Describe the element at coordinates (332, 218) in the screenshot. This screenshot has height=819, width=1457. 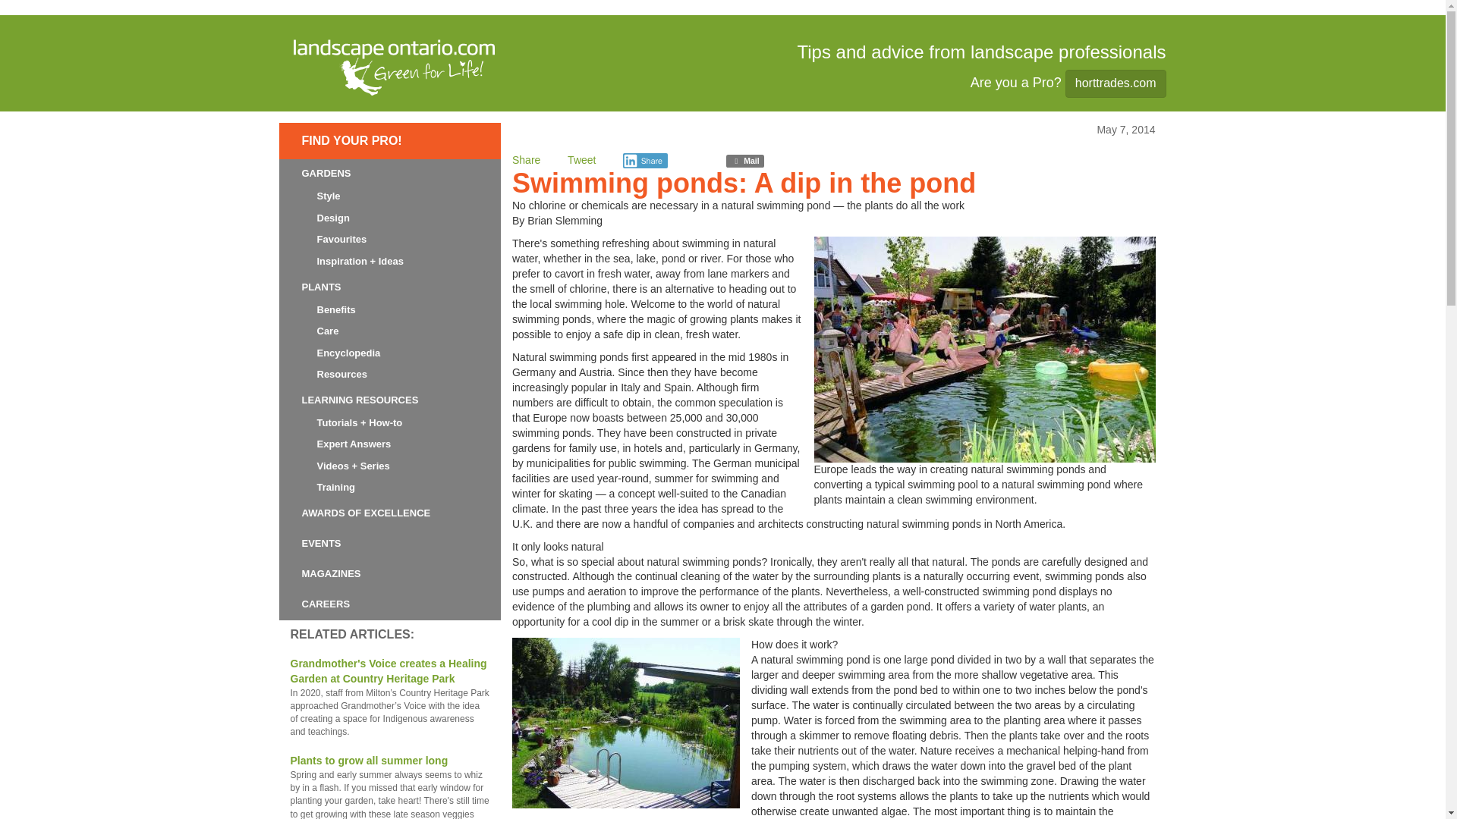
I see `Design` at that location.